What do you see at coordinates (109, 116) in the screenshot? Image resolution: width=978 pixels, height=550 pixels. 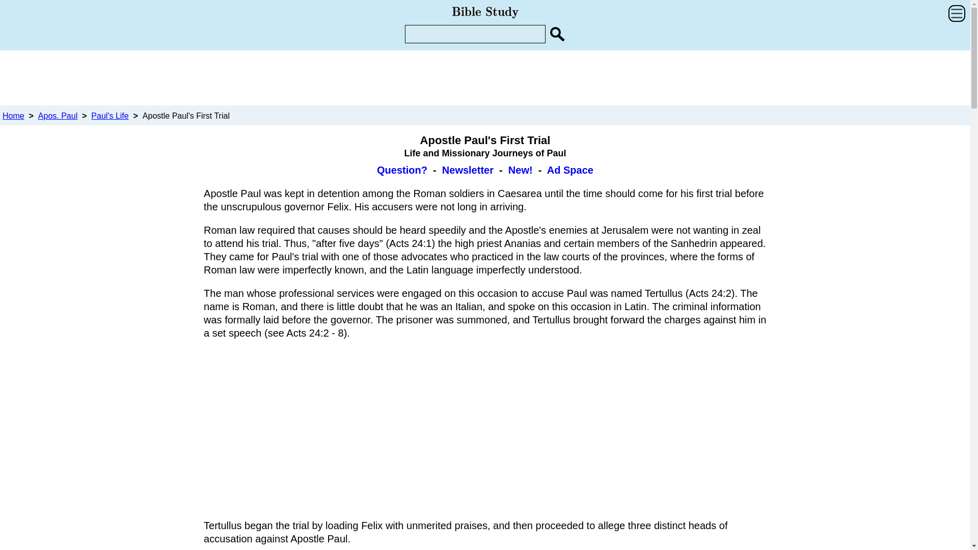 I see `Paul's Life` at bounding box center [109, 116].